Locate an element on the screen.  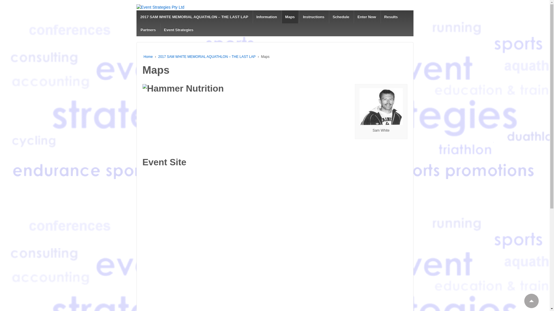
Enter Now is located at coordinates (366, 17).